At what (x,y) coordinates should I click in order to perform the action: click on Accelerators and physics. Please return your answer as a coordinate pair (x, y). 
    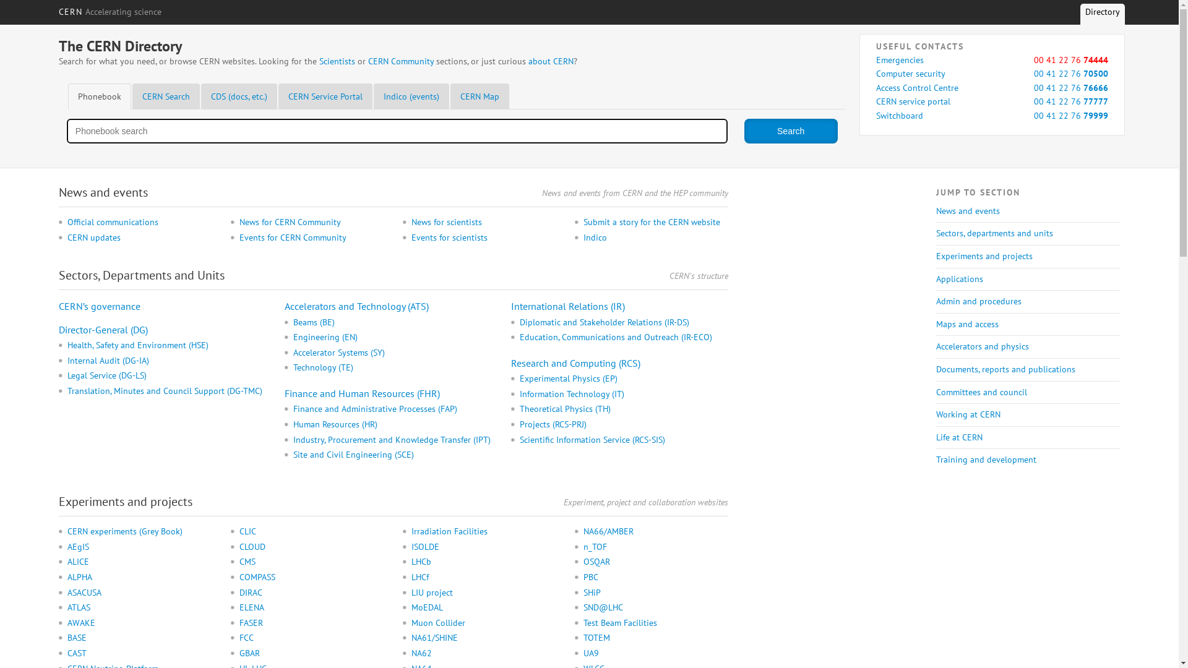
    Looking at the image, I should click on (1028, 347).